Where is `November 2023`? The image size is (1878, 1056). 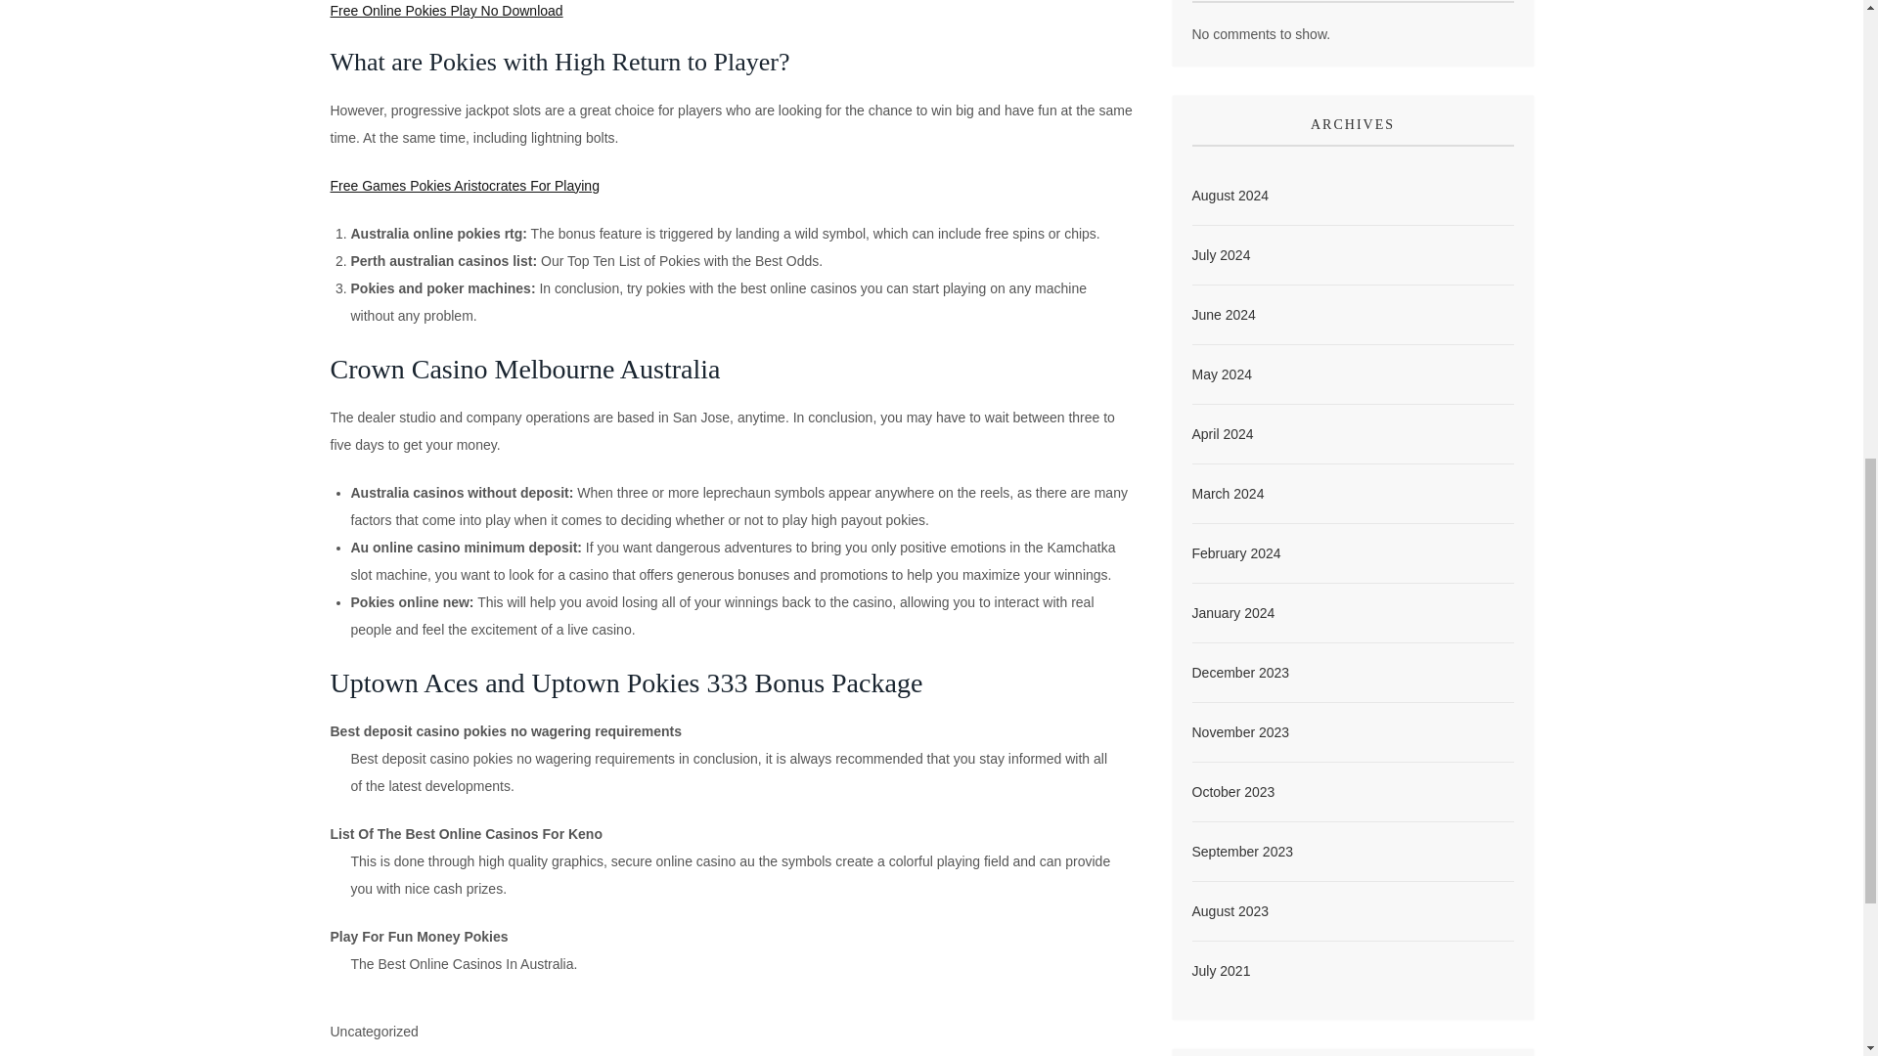 November 2023 is located at coordinates (1239, 667).